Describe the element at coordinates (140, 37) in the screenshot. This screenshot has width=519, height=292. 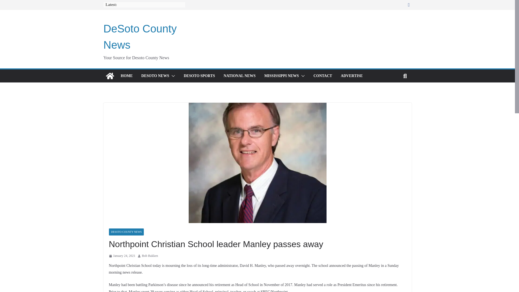
I see `DeSoto County News` at that location.